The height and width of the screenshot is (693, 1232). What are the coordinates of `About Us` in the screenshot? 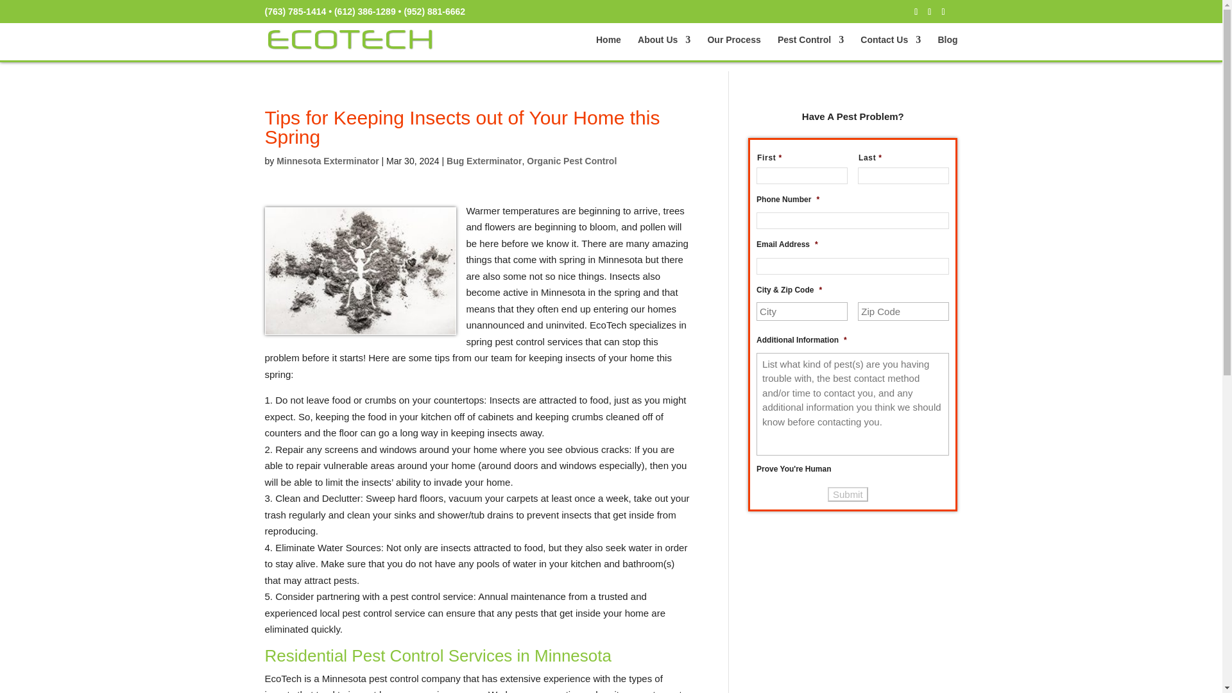 It's located at (663, 47).